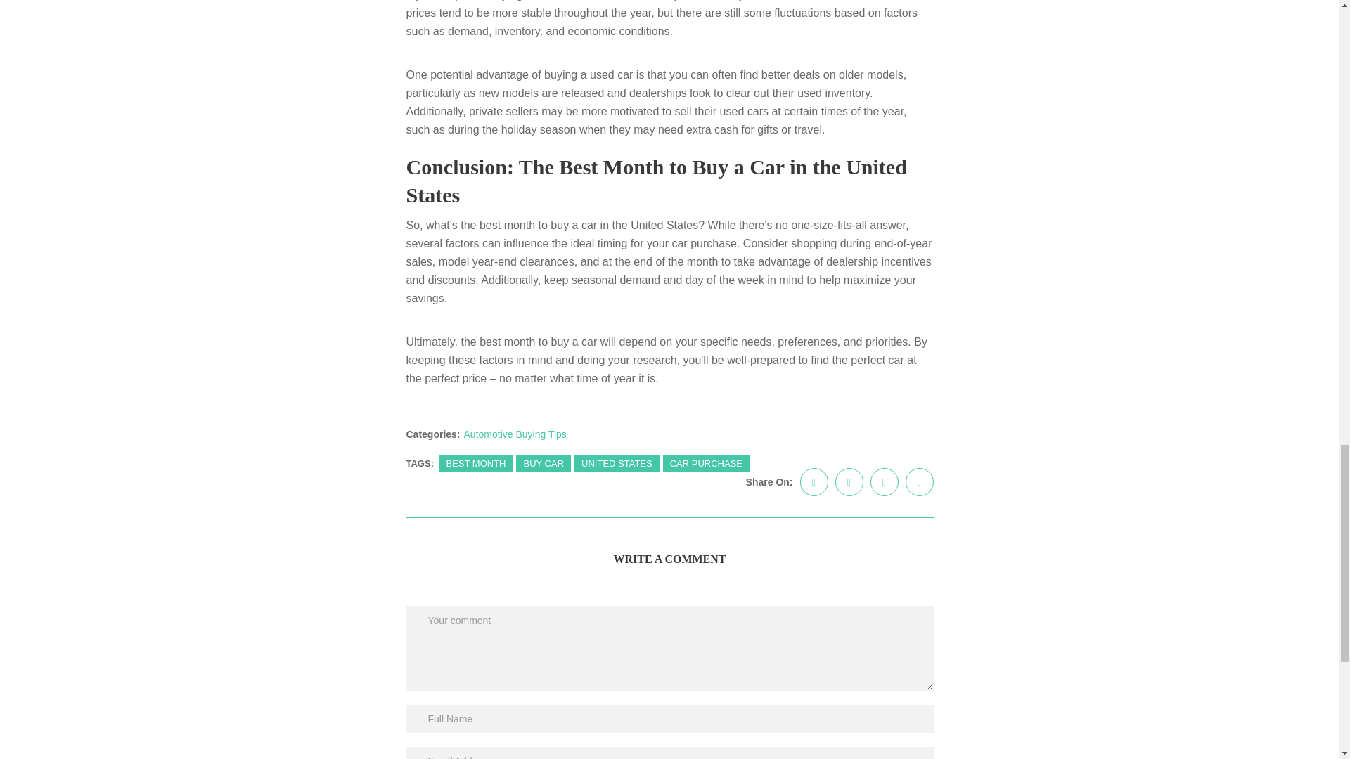 This screenshot has width=1350, height=759. What do you see at coordinates (814, 482) in the screenshot?
I see `Share on Facebook` at bounding box center [814, 482].